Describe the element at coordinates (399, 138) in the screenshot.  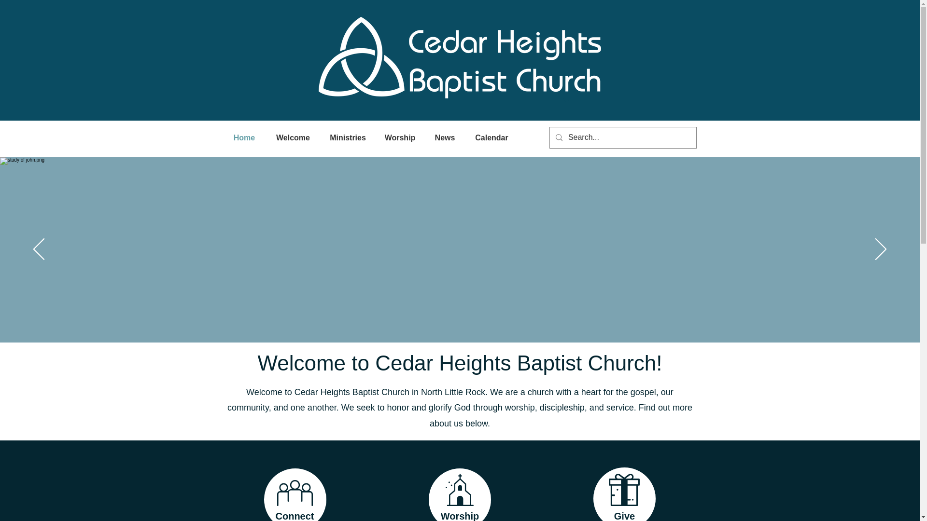
I see `Worship` at that location.